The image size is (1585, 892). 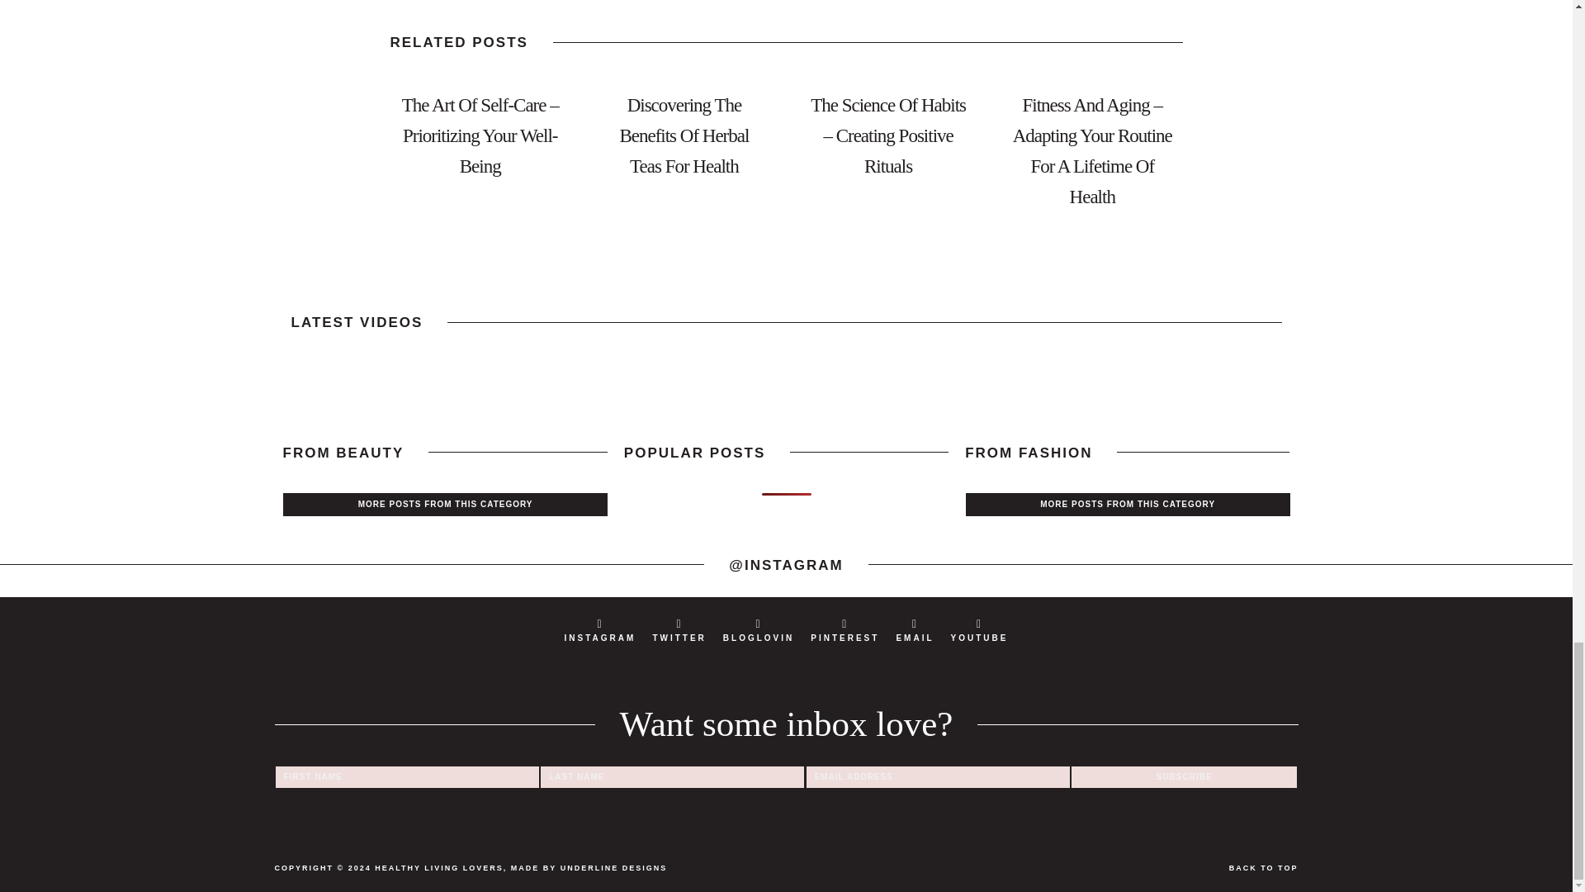 I want to click on PINTEREST, so click(x=845, y=629).